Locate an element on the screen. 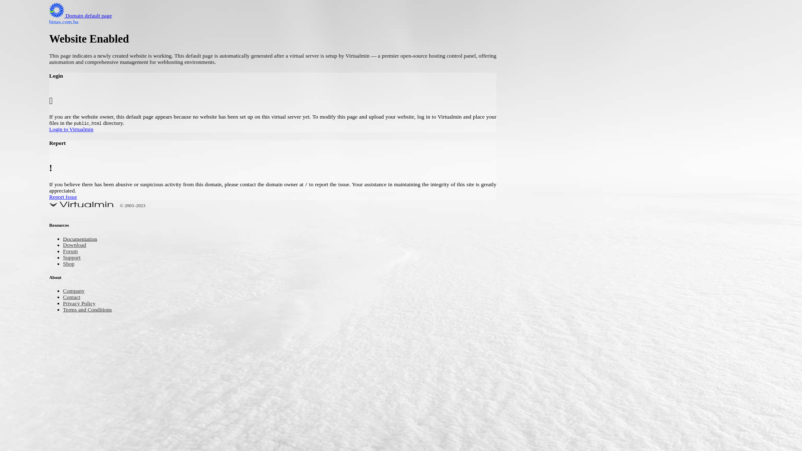 Image resolution: width=802 pixels, height=451 pixels. Support is located at coordinates (74, 258).